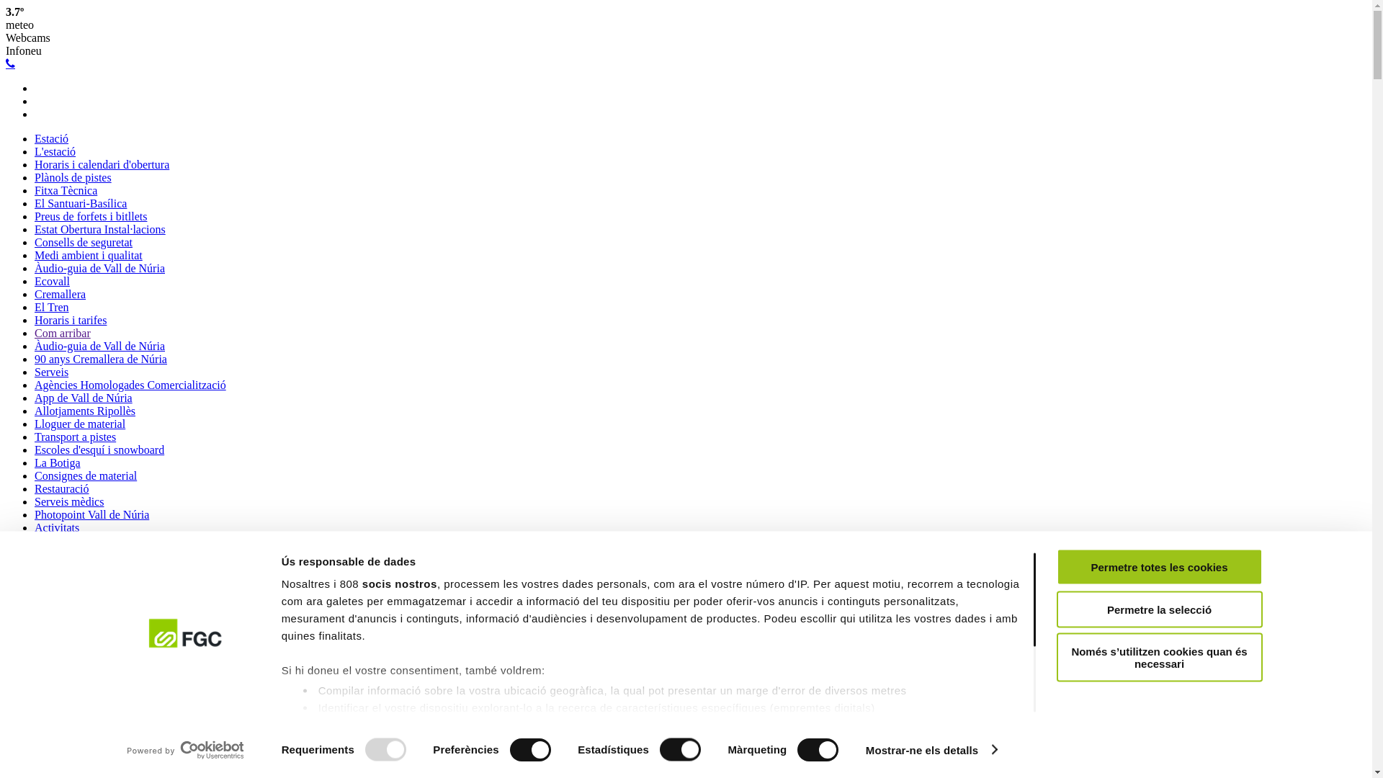 This screenshot has height=778, width=1383. I want to click on Permetre totes les cookies, so click(1159, 568).